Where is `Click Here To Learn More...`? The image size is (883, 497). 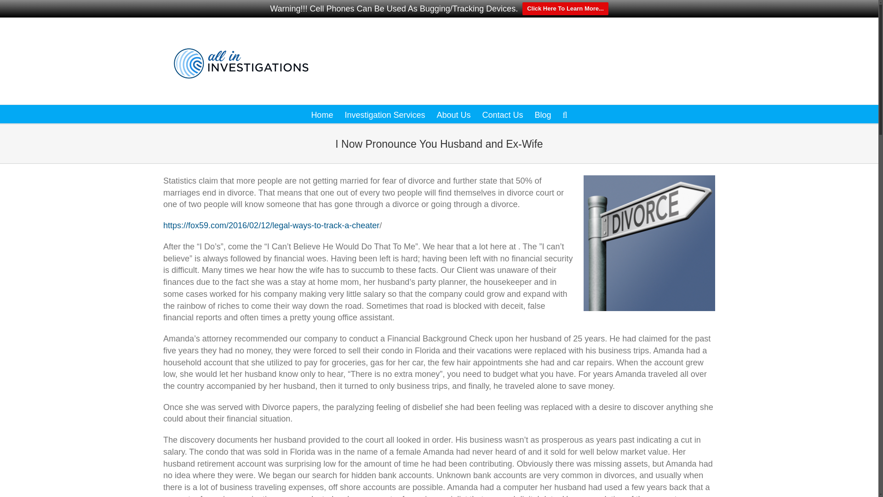 Click Here To Learn More... is located at coordinates (565, 9).